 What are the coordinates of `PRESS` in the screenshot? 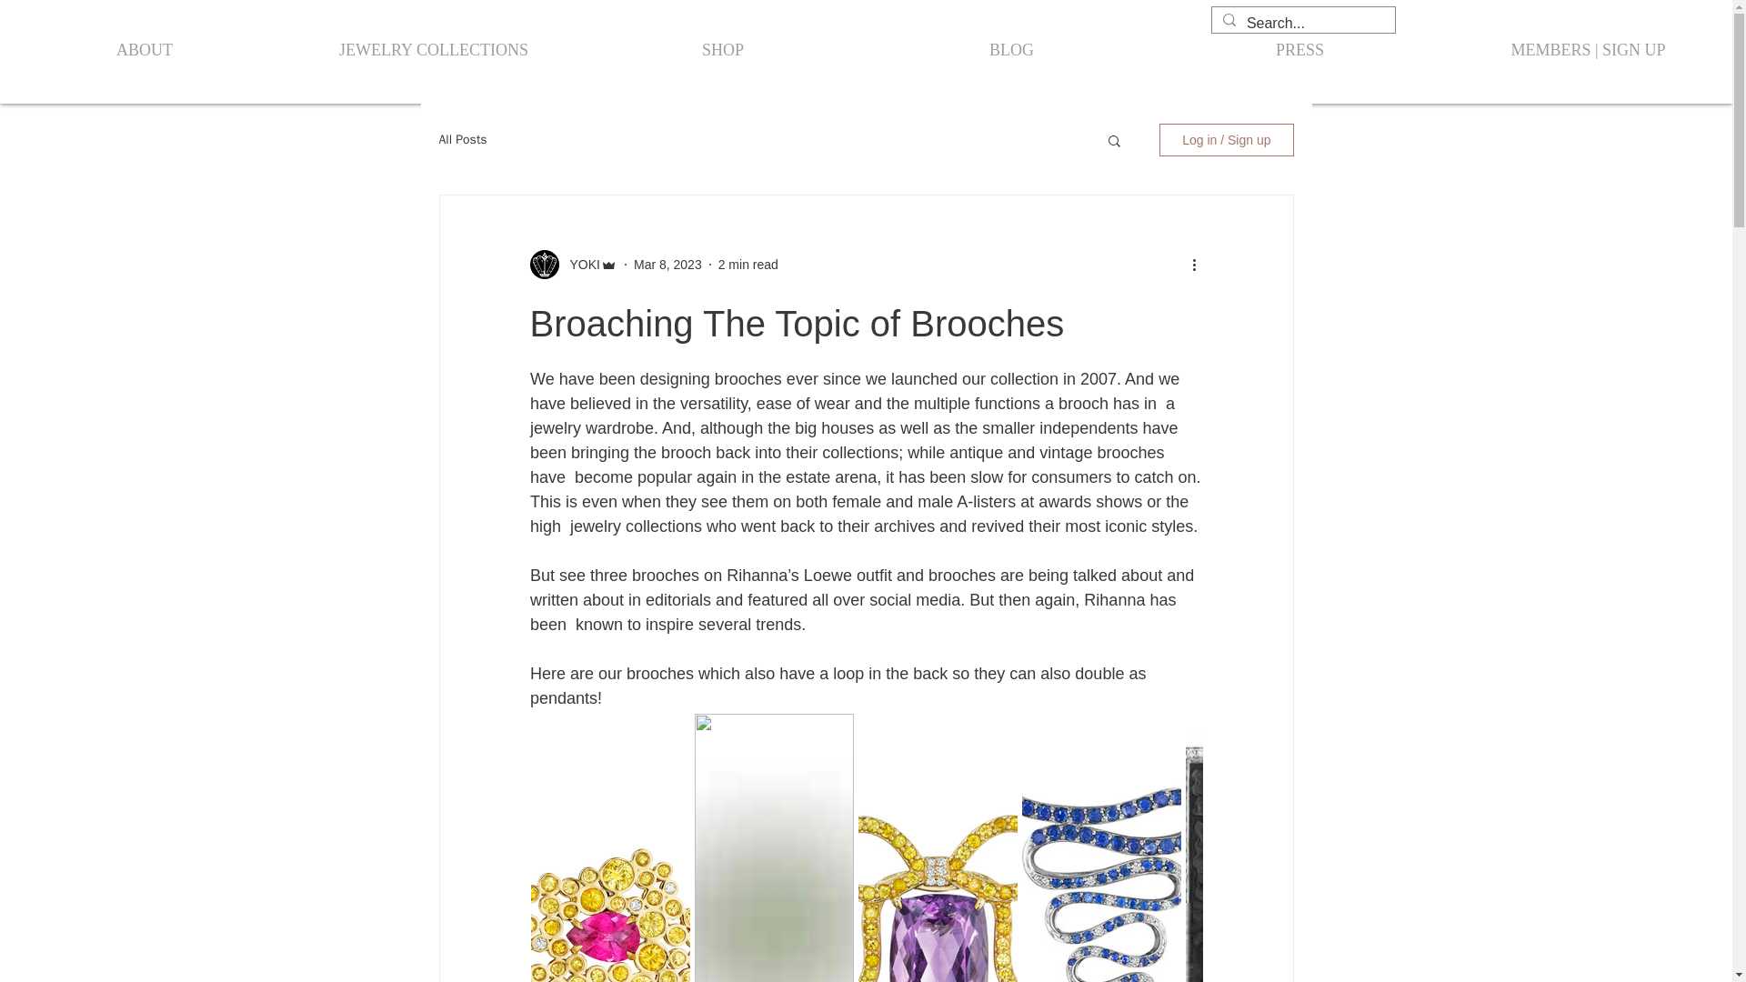 It's located at (1299, 49).